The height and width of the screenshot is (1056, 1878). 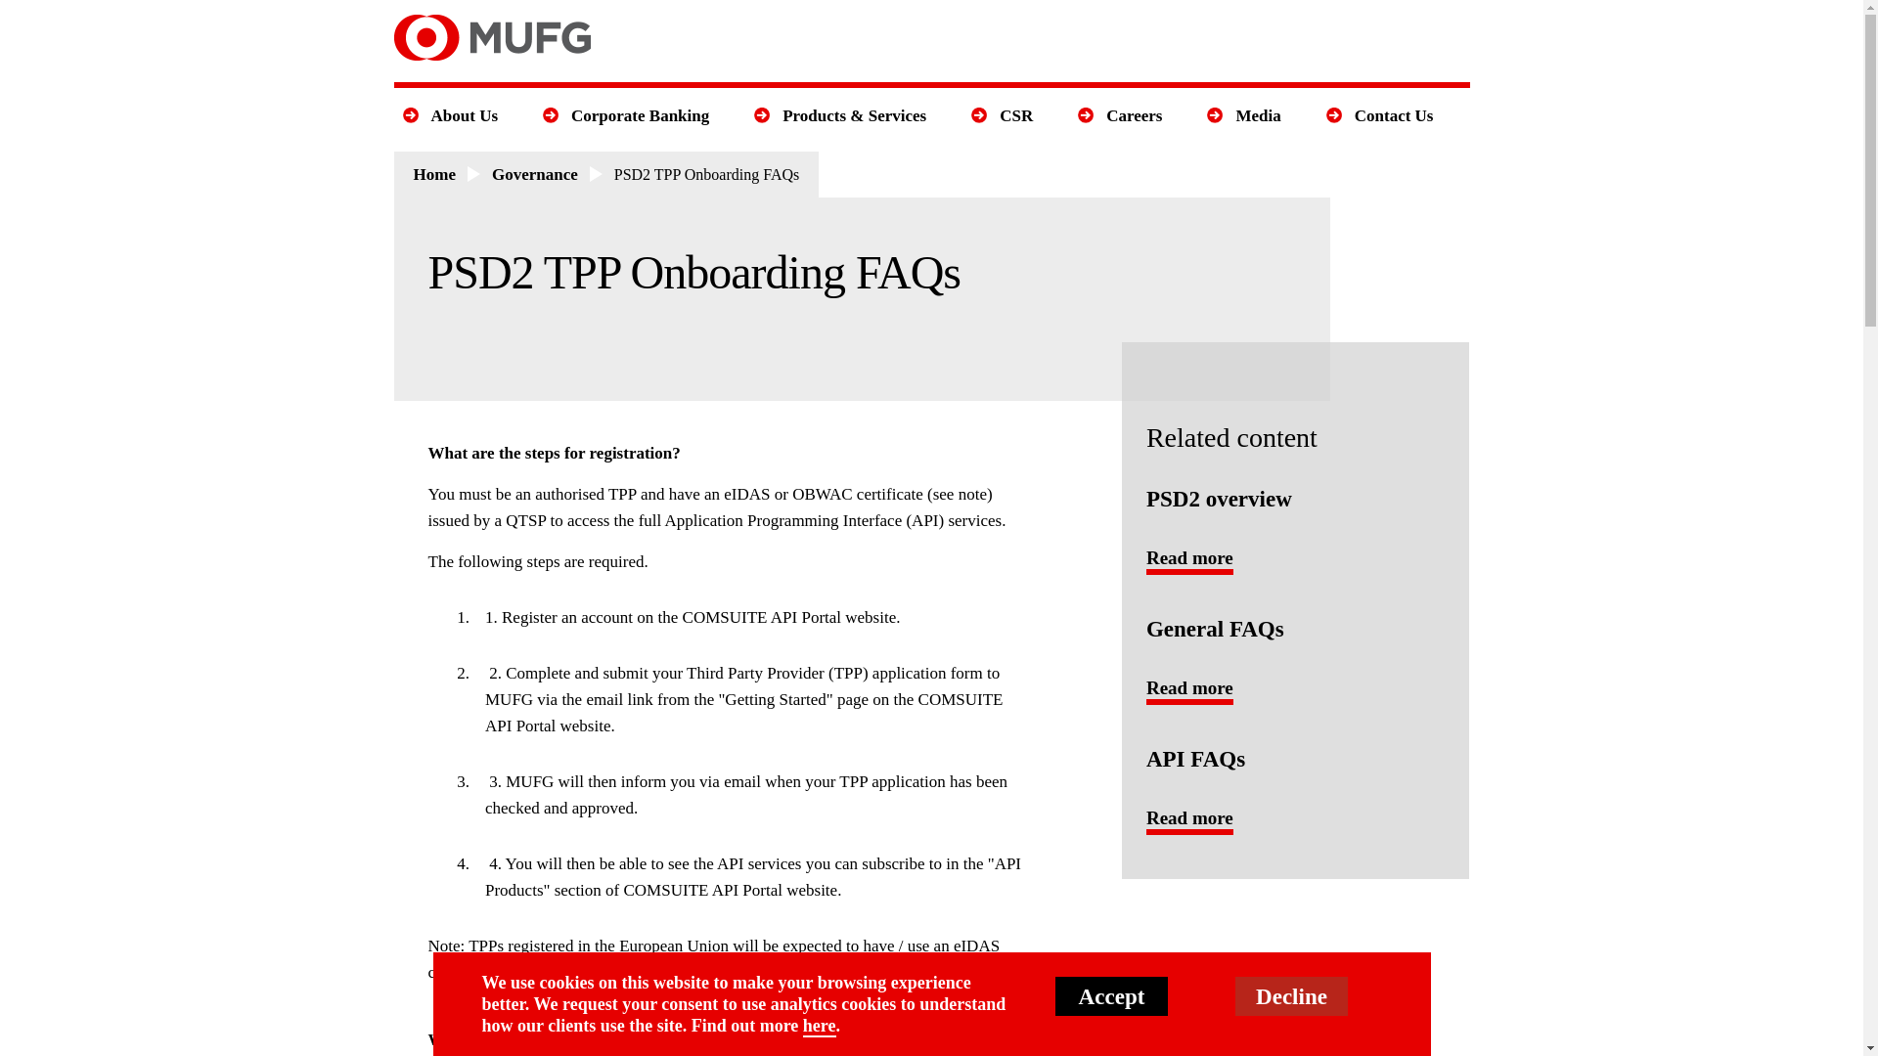 What do you see at coordinates (640, 115) in the screenshot?
I see `Corporate Banking` at bounding box center [640, 115].